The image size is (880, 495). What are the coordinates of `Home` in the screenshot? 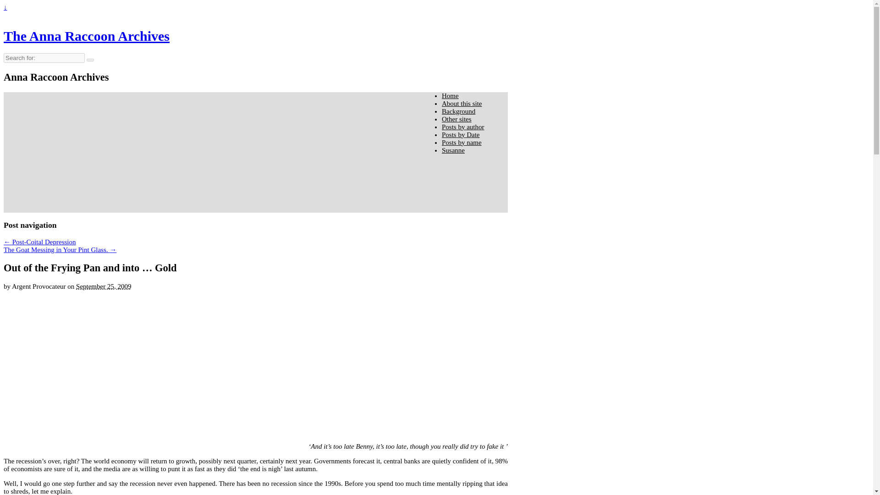 It's located at (450, 95).